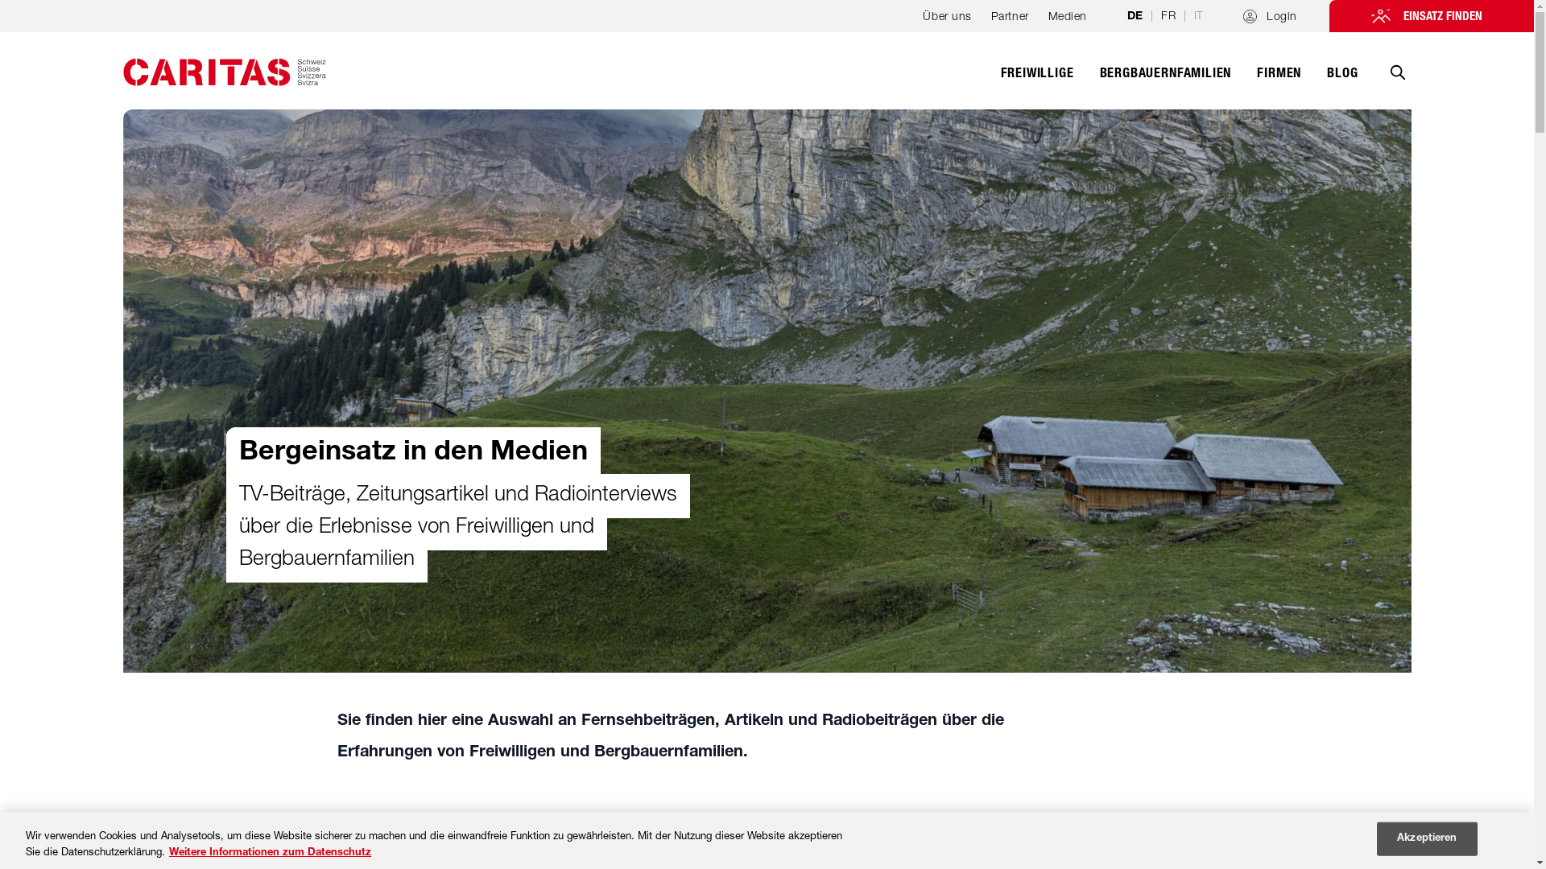 This screenshot has width=1546, height=869. I want to click on FREIWILLIGE, so click(1037, 82).